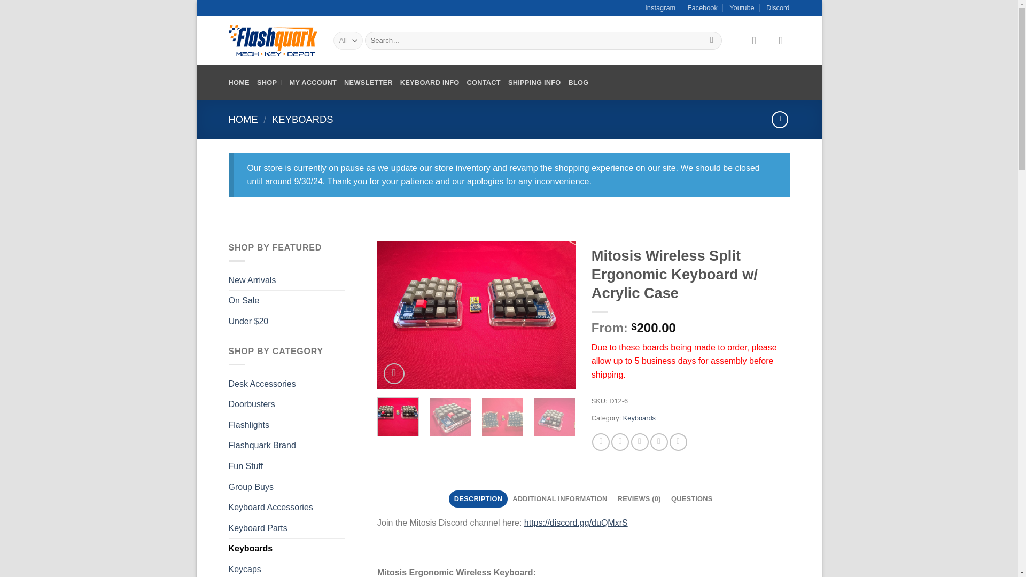 The height and width of the screenshot is (577, 1026). Describe the element at coordinates (534, 82) in the screenshot. I see `SHIPPING INFO` at that location.